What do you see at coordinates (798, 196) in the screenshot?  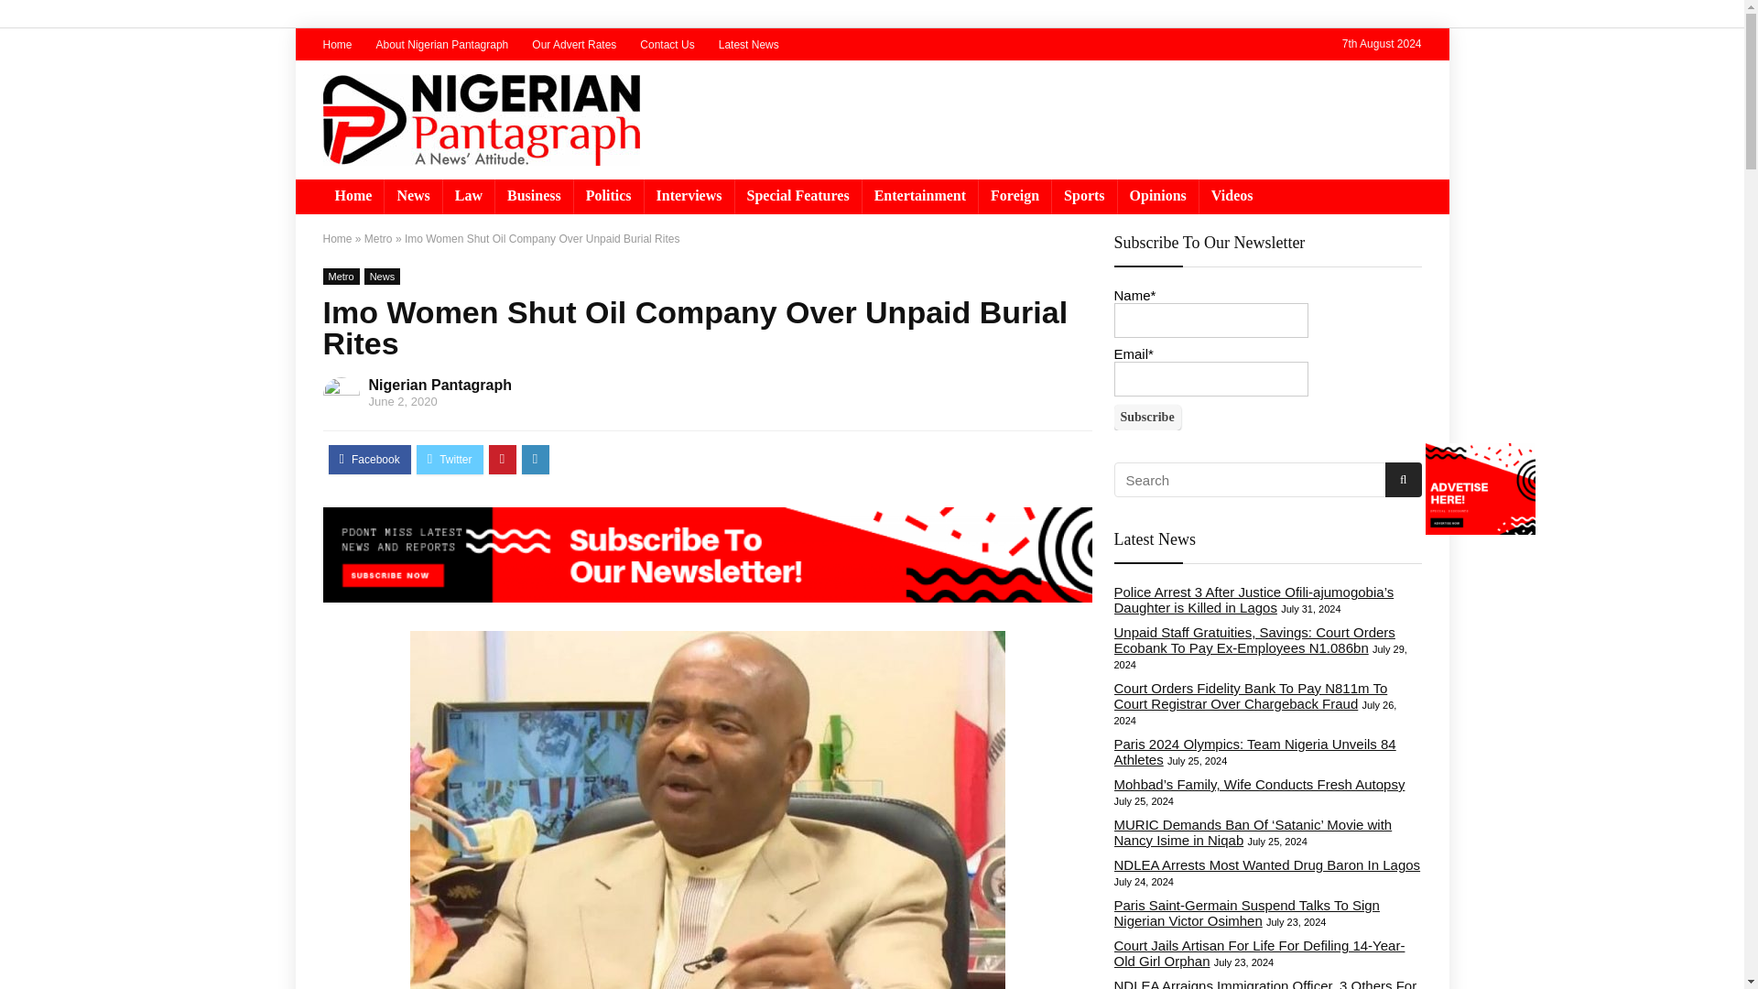 I see `Special Features` at bounding box center [798, 196].